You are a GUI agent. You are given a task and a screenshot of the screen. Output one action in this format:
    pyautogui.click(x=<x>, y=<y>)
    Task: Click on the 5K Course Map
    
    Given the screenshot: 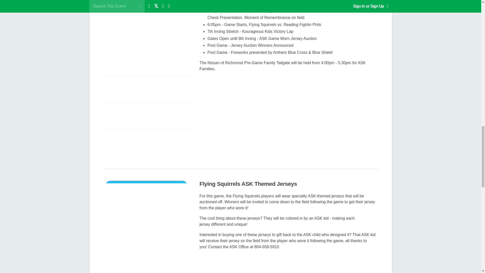 What is the action you would take?
    pyautogui.click(x=146, y=144)
    